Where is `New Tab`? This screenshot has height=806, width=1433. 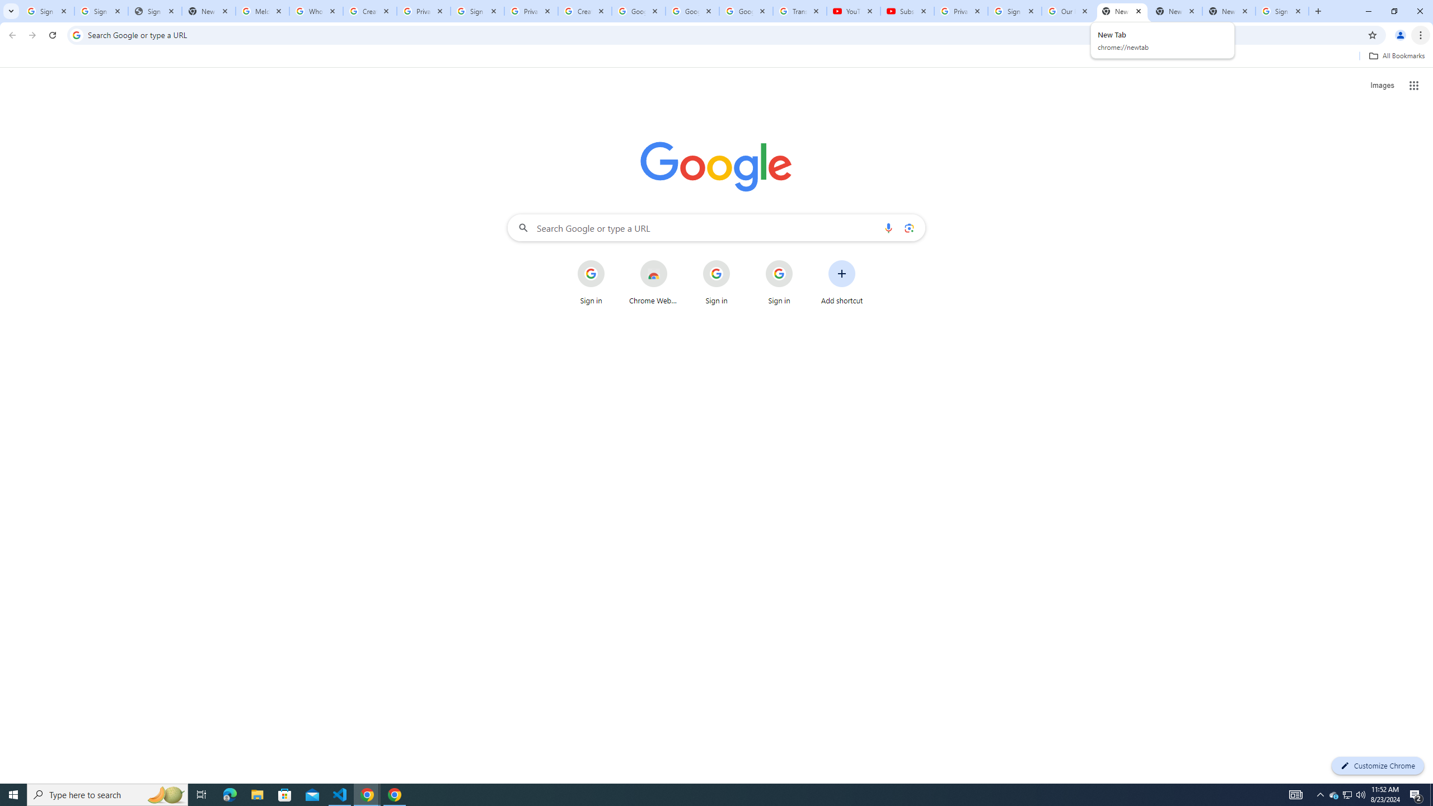 New Tab is located at coordinates (1229, 11).